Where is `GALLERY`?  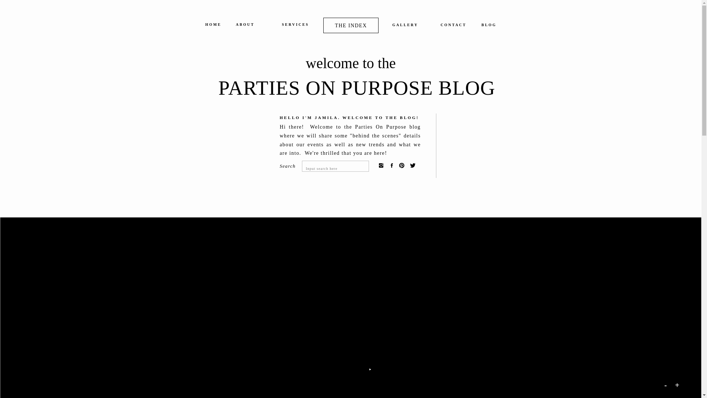 GALLERY is located at coordinates (408, 27).